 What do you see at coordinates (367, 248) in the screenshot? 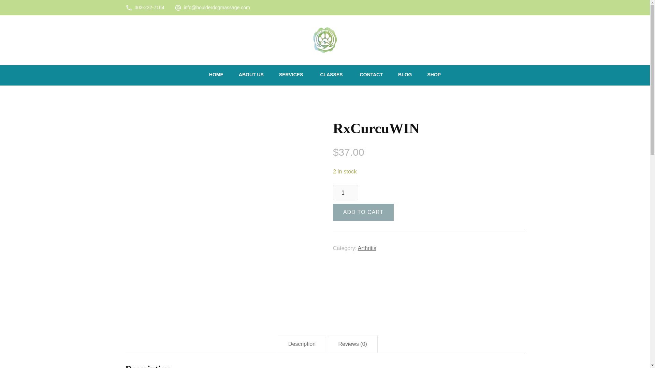
I see `Arthritis` at bounding box center [367, 248].